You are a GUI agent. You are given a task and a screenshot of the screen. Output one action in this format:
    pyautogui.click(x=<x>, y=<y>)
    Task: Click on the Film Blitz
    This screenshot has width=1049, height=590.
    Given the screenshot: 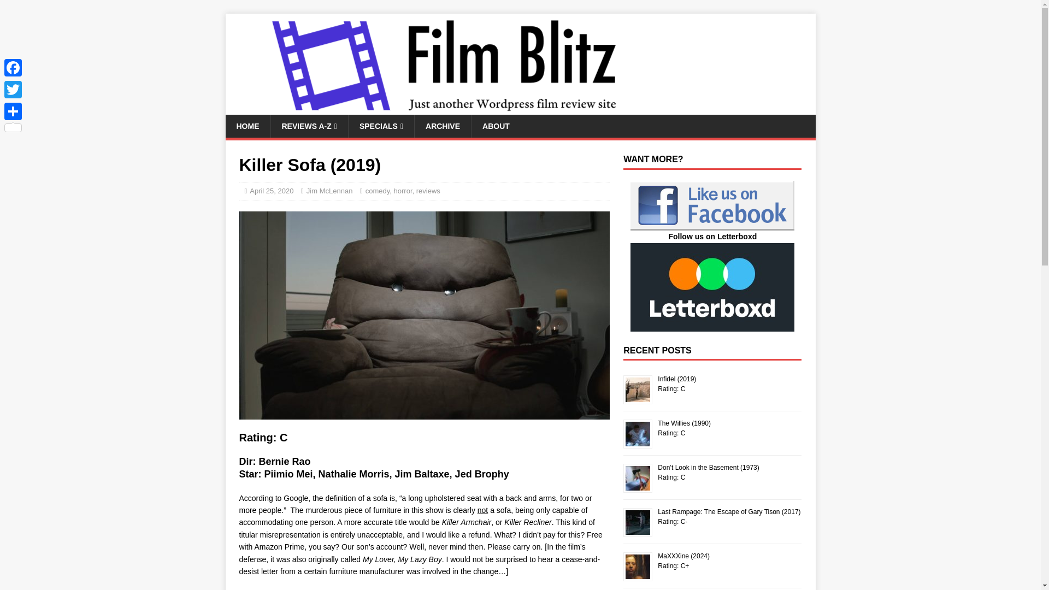 What is the action you would take?
    pyautogui.click(x=444, y=109)
    